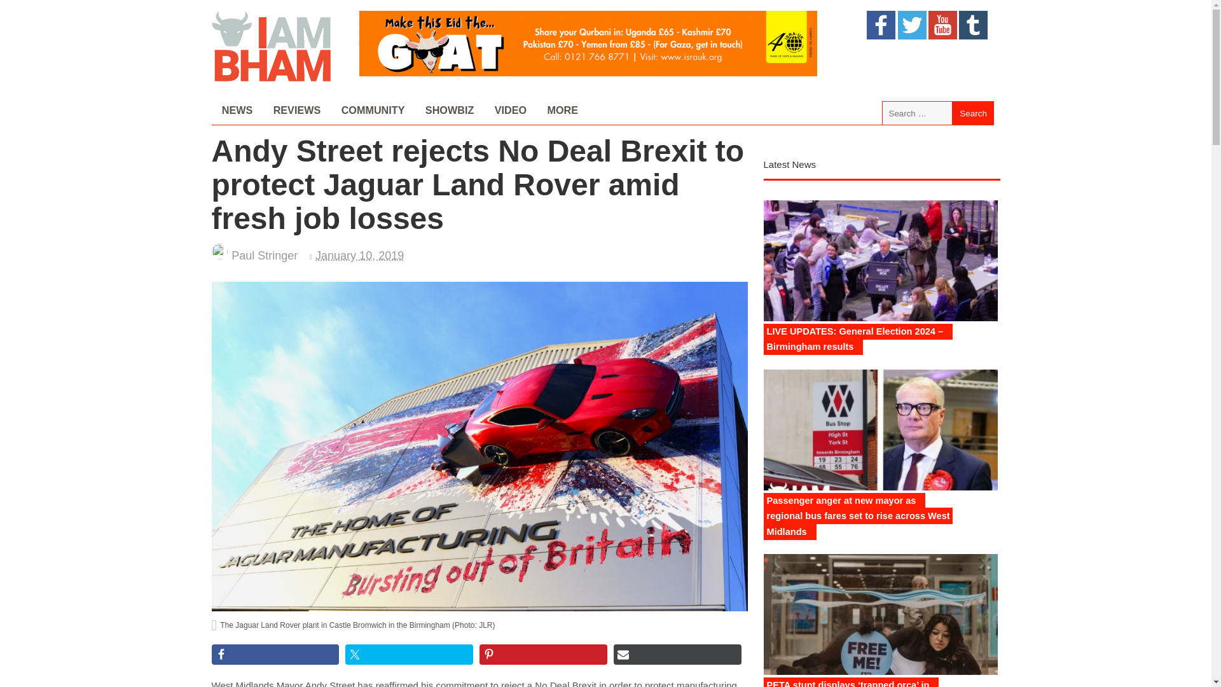 The height and width of the screenshot is (687, 1221). I want to click on Share via Email, so click(677, 655).